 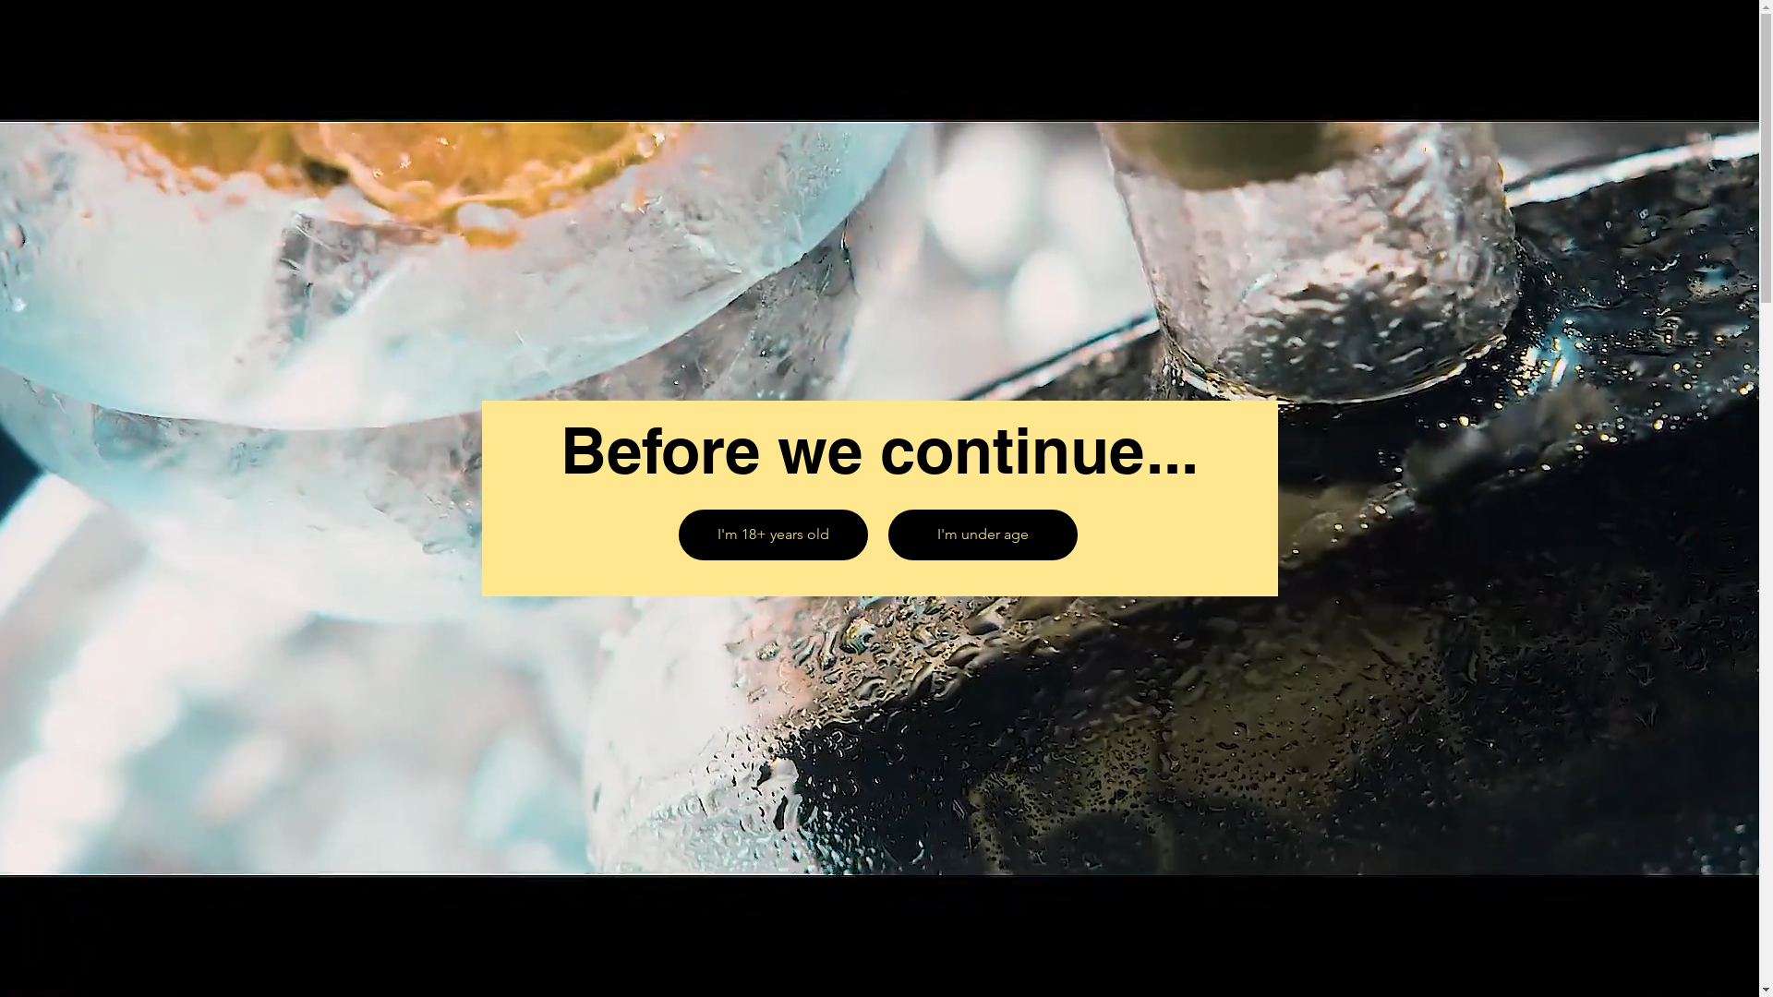 What do you see at coordinates (1454, 38) in the screenshot?
I see `Shop` at bounding box center [1454, 38].